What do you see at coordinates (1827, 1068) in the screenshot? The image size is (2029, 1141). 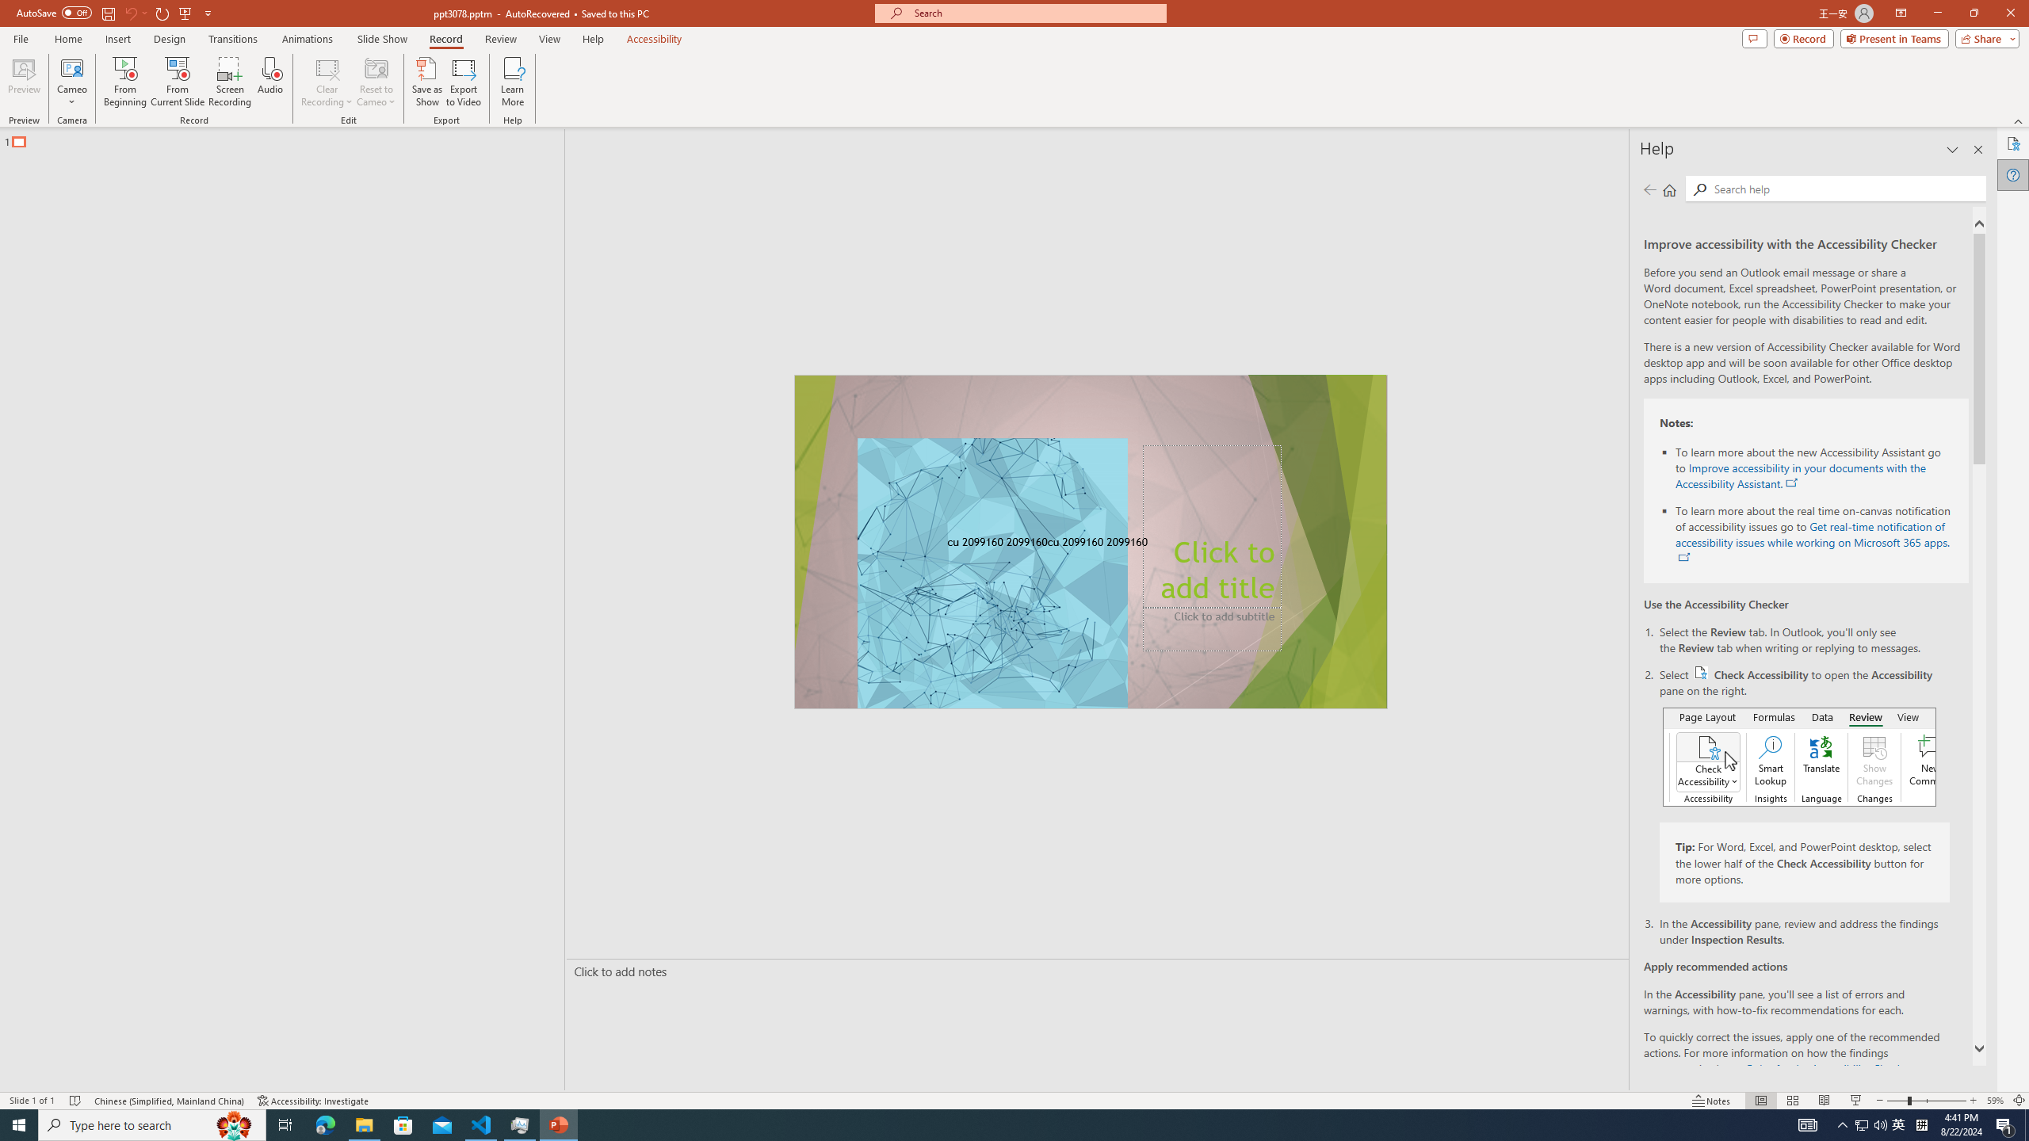 I see `Rules for the Accessibility Checker` at bounding box center [1827, 1068].